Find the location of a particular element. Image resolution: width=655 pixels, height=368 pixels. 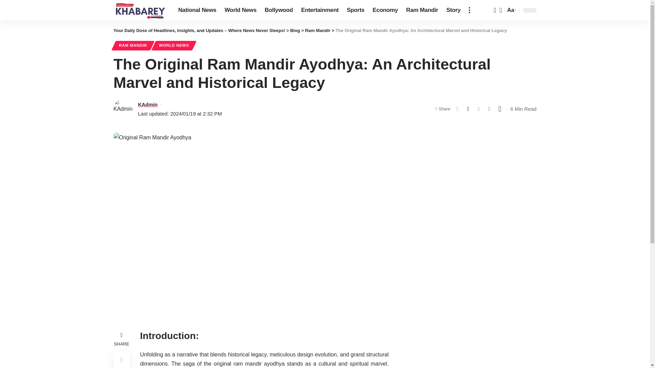

Story is located at coordinates (453, 10).